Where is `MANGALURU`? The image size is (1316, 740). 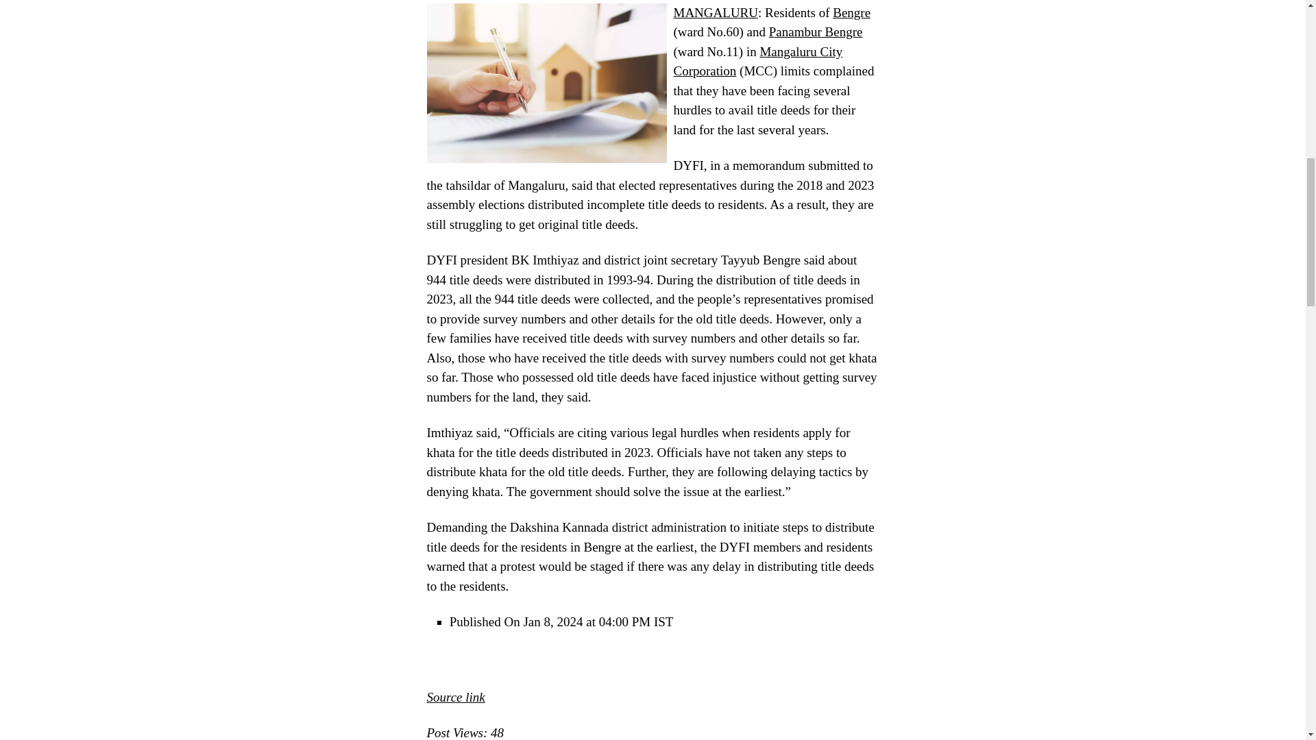 MANGALURU is located at coordinates (715, 12).